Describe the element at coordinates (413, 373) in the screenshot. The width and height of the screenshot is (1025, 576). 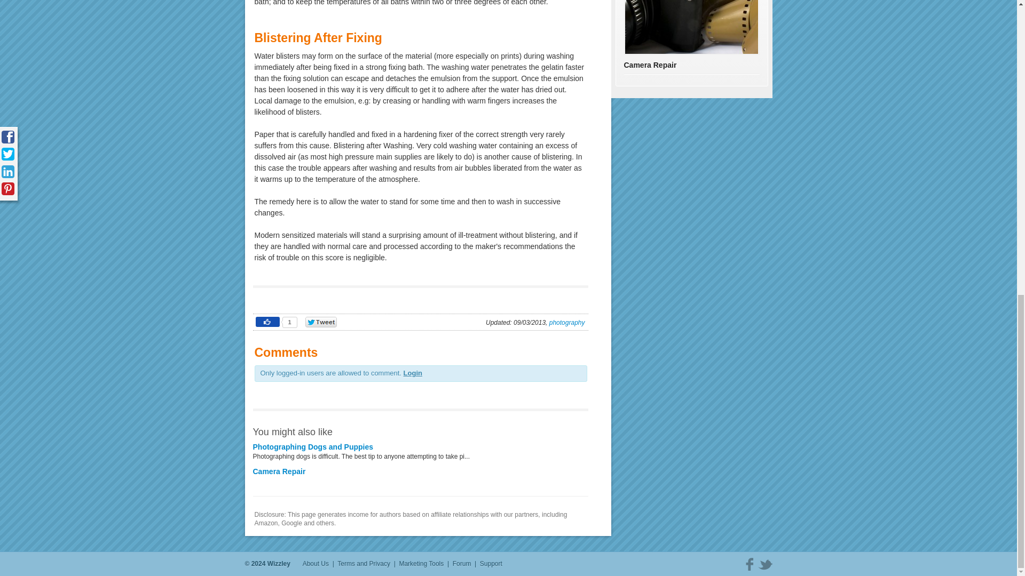
I see `Login` at that location.